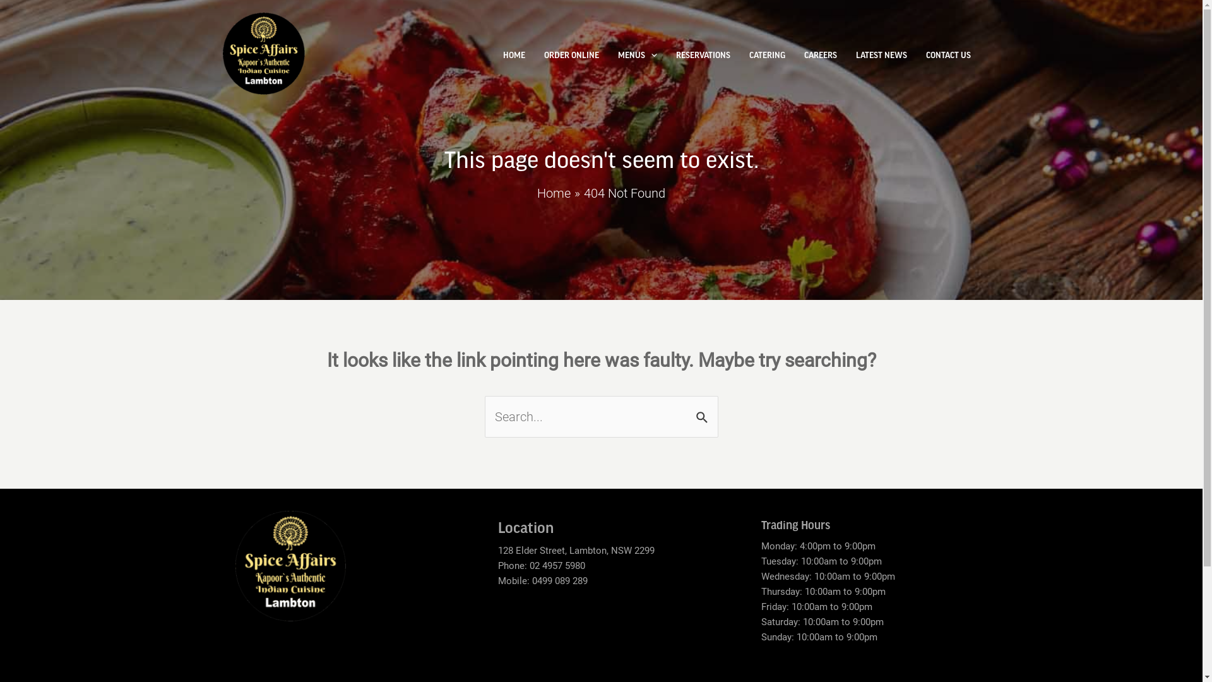 The width and height of the screenshot is (1212, 682). I want to click on MENUS, so click(638, 55).